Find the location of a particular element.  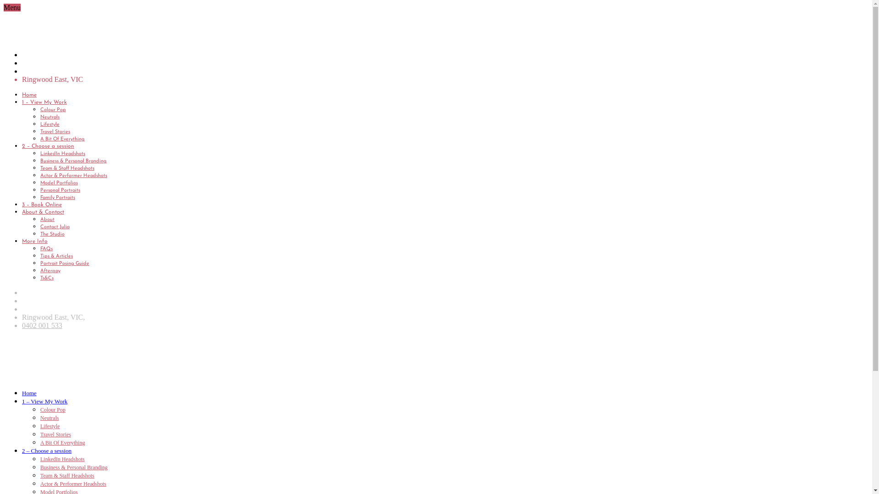

Home is located at coordinates (29, 393).